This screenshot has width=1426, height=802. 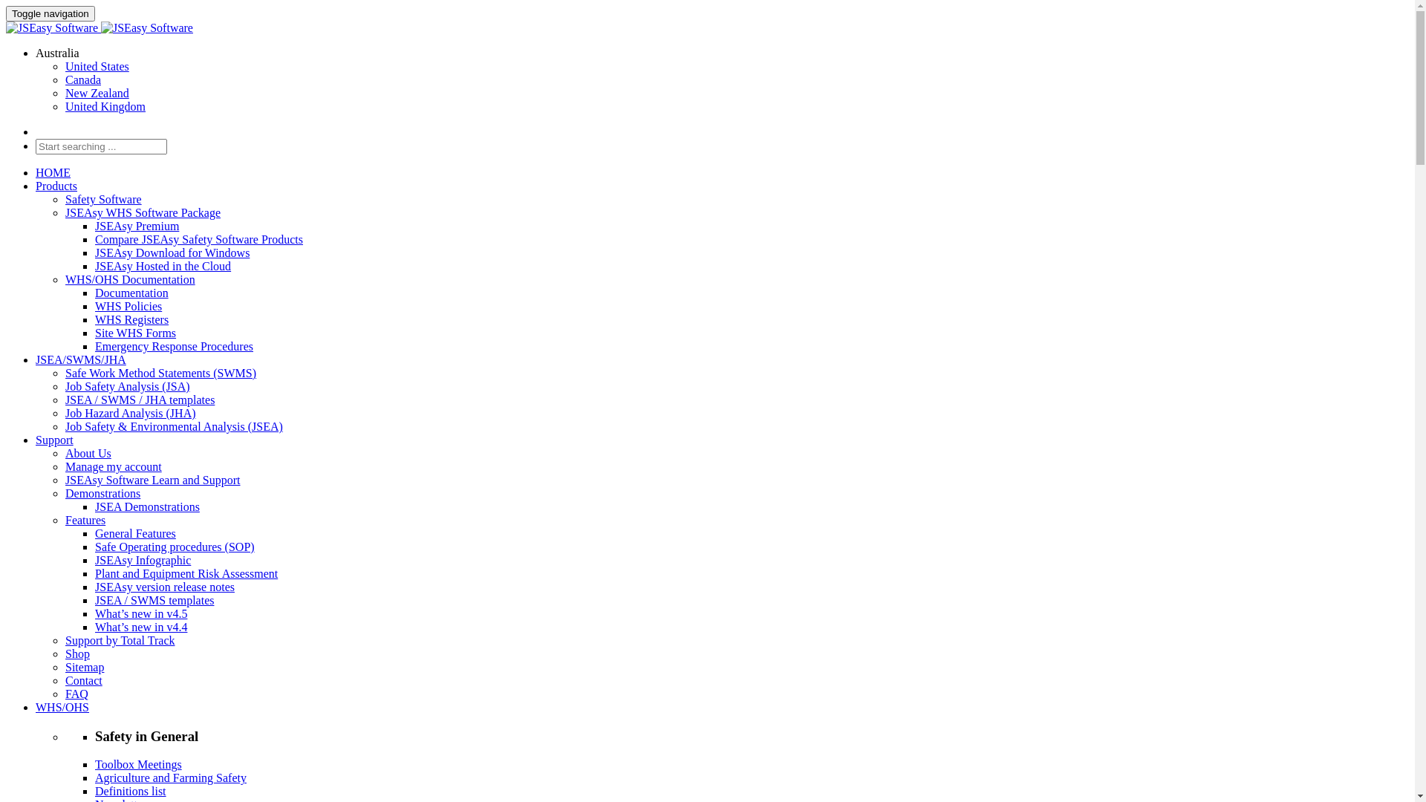 I want to click on United States, so click(x=97, y=67).